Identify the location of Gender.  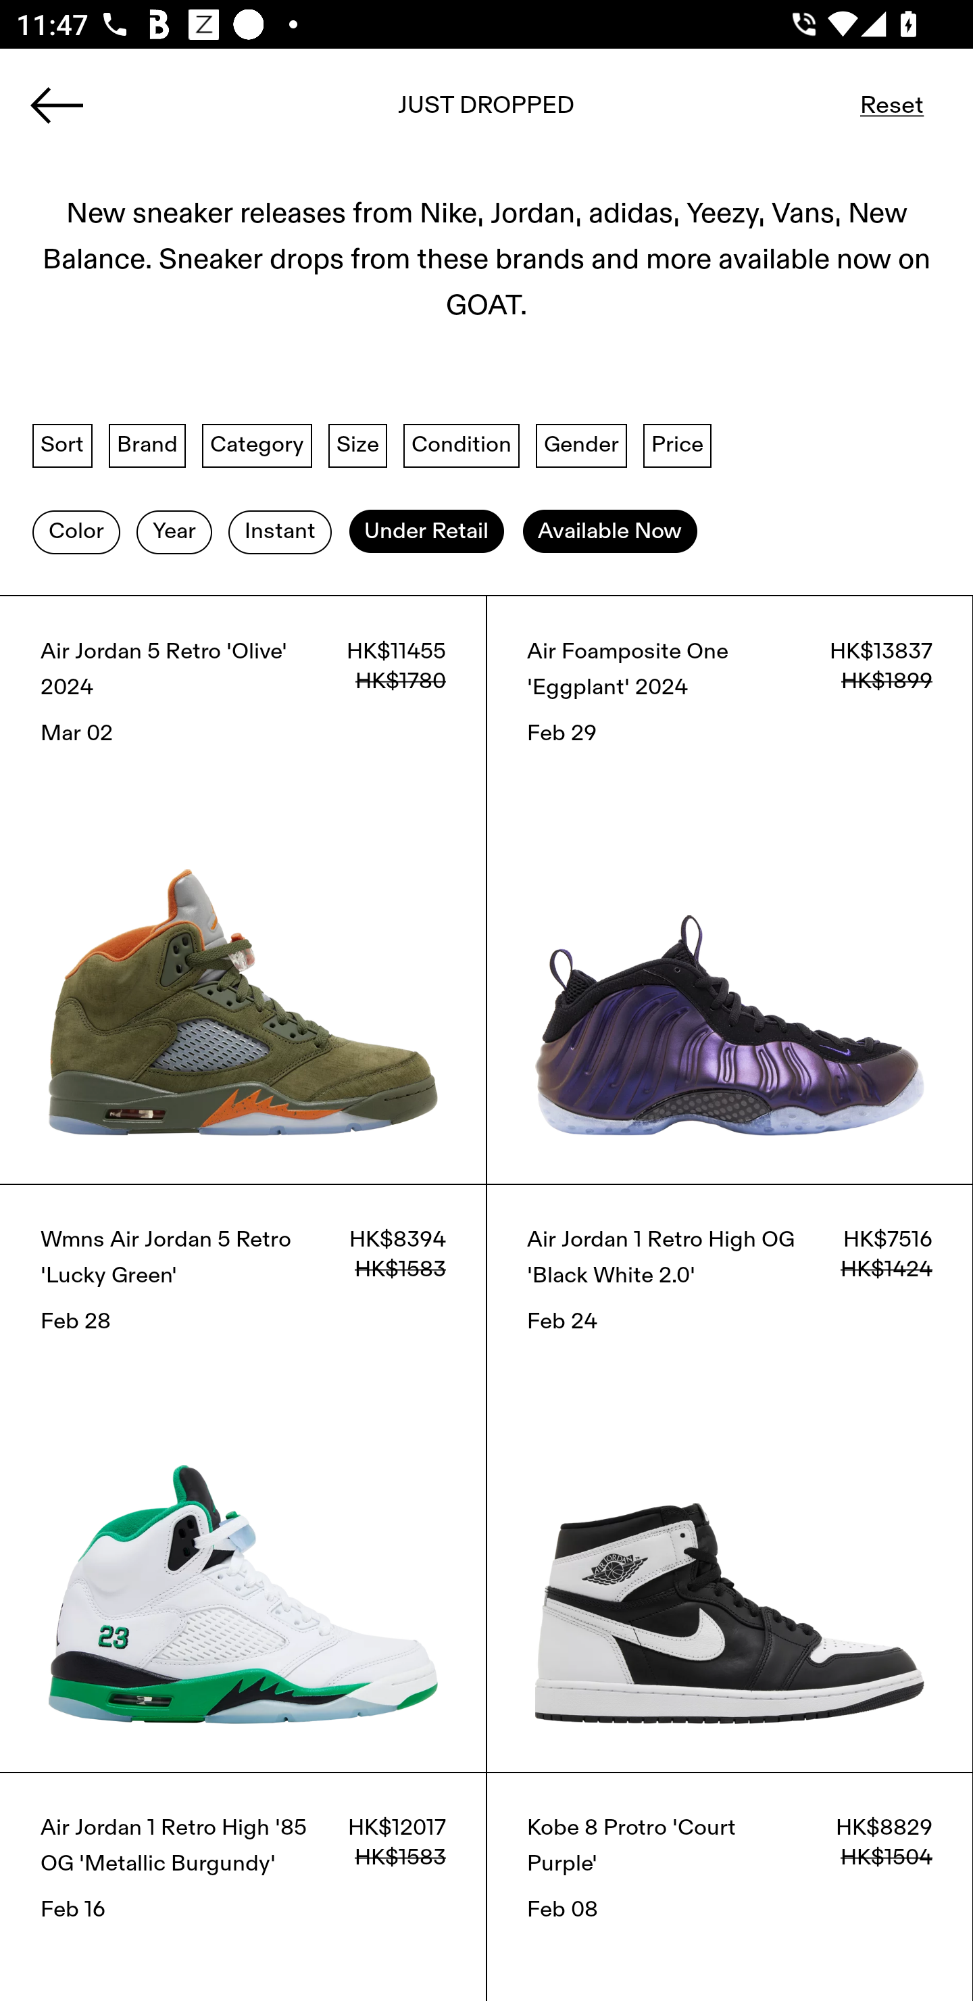
(581, 445).